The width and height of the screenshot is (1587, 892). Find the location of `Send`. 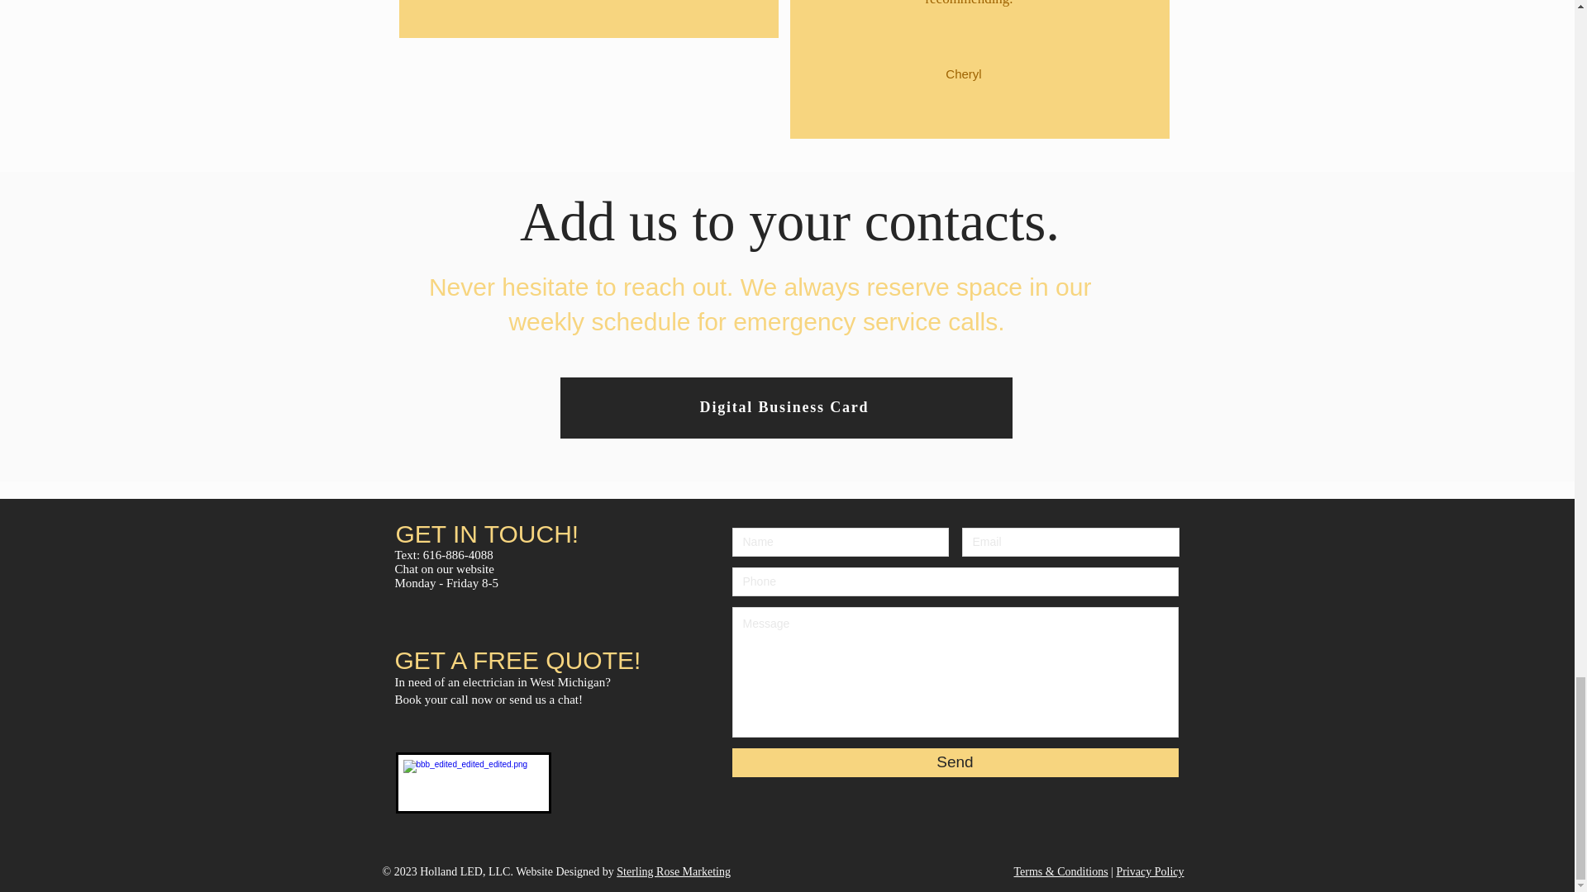

Send is located at coordinates (956, 762).